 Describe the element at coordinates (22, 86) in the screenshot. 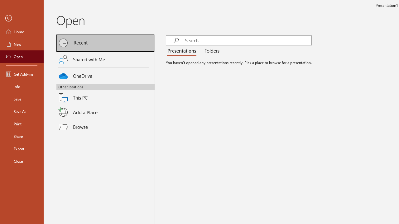

I see `Info` at that location.